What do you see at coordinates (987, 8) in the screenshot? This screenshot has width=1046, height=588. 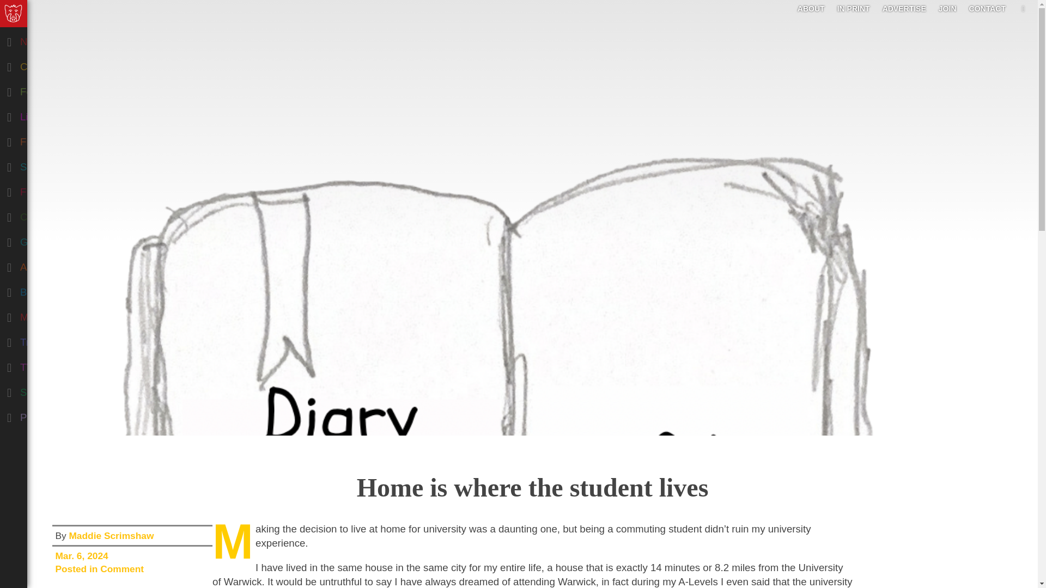 I see `CONTACT` at bounding box center [987, 8].